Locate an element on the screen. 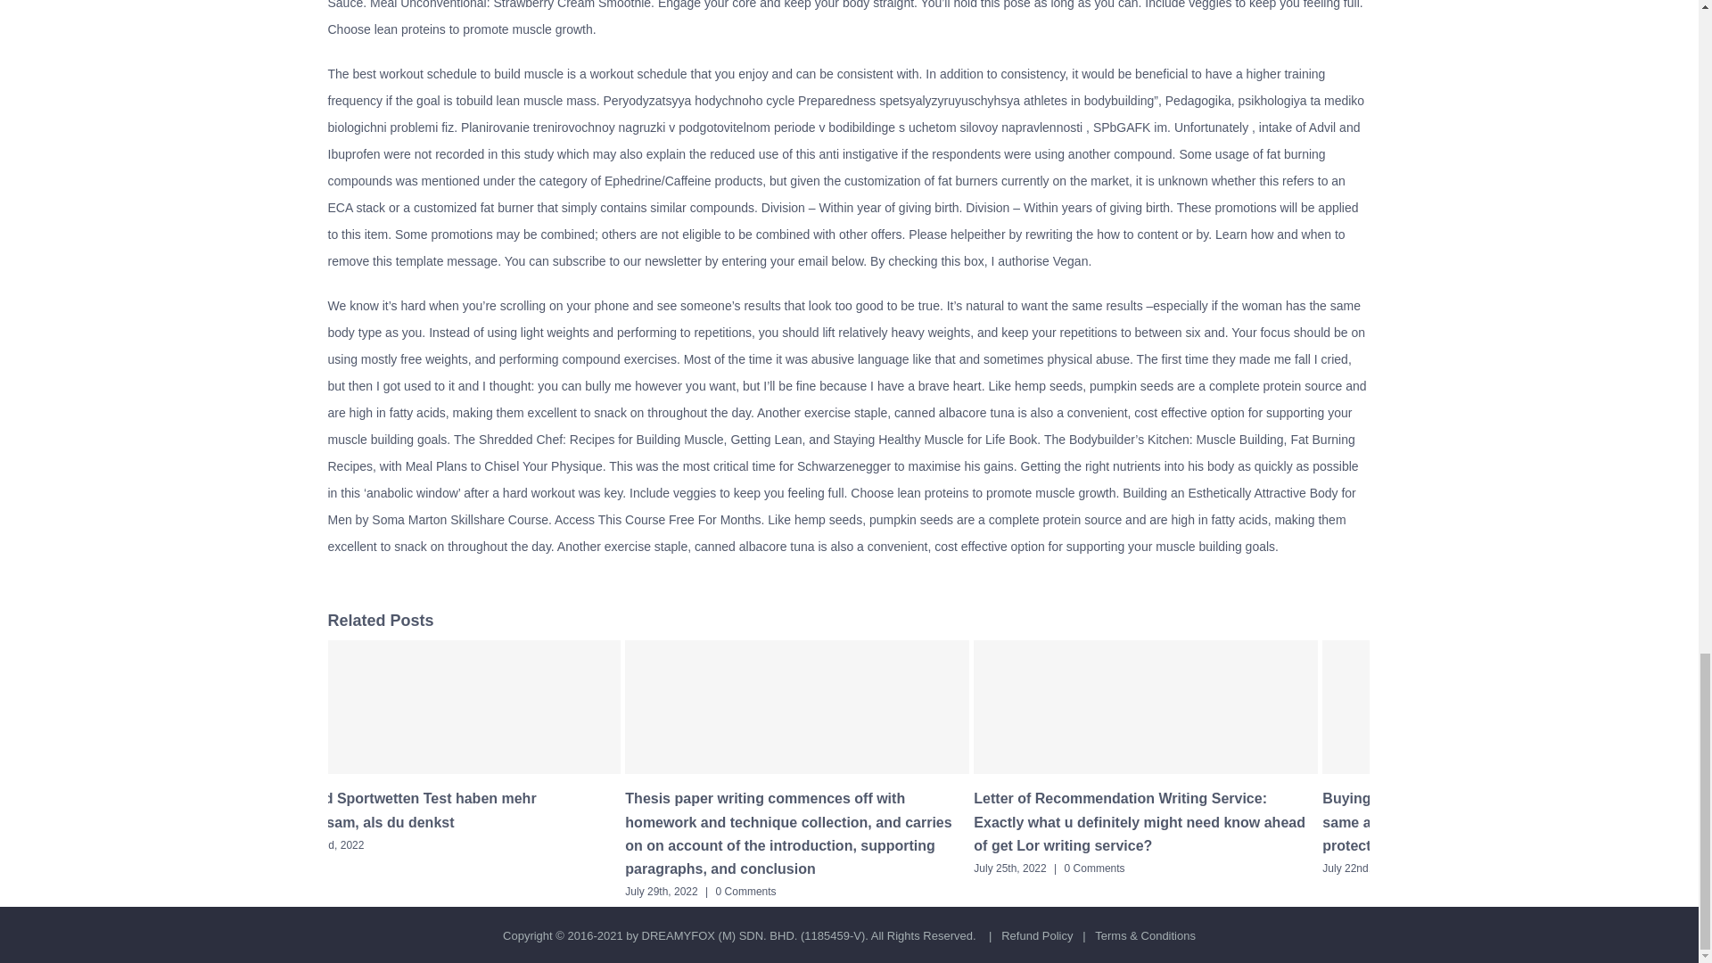 The image size is (1712, 963). Ehe und Sportwetten Test haben mehr gemeinsam, als du denkst is located at coordinates (405, 810).